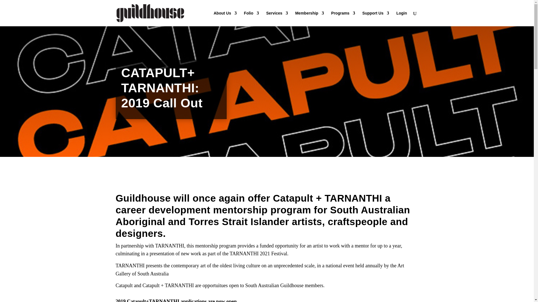 The image size is (538, 302). Describe the element at coordinates (251, 18) in the screenshot. I see `Folio` at that location.